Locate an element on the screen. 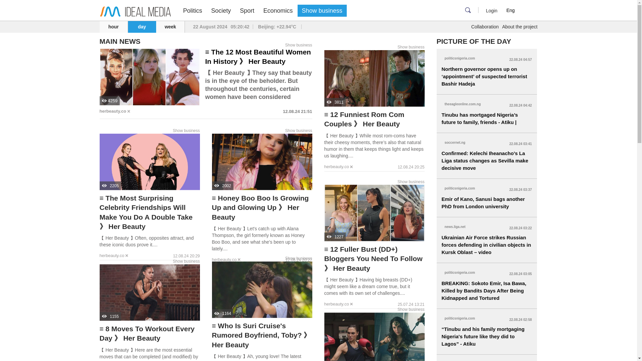  Collaboration is located at coordinates (485, 27).